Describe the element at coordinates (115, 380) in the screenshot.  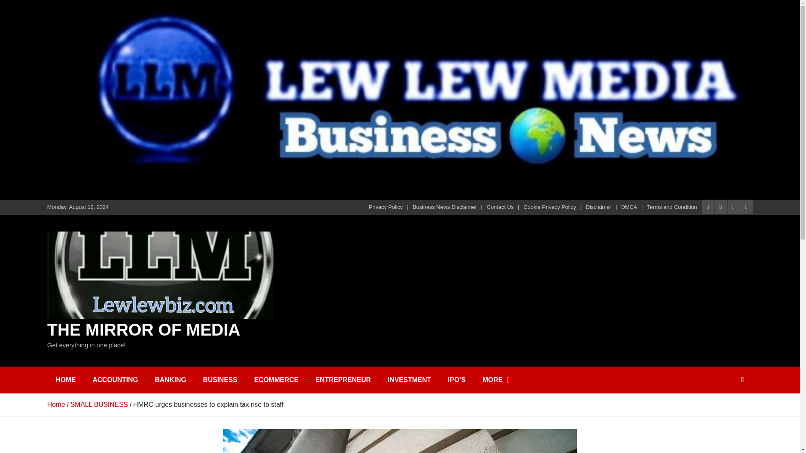
I see `ACCOUNTING` at that location.